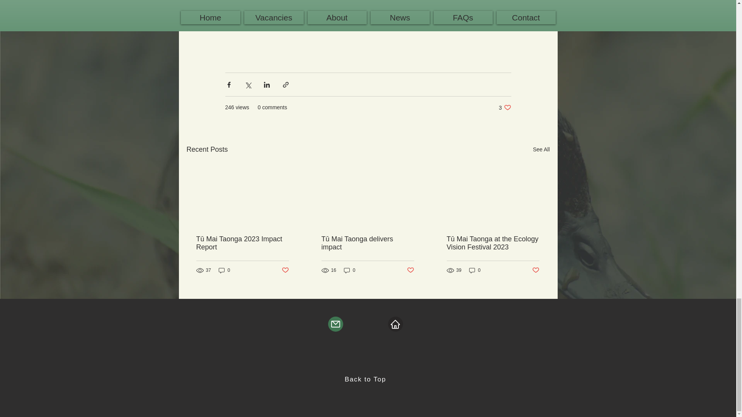 The width and height of the screenshot is (742, 417). Describe the element at coordinates (410, 270) in the screenshot. I see `Post not marked as liked` at that location.